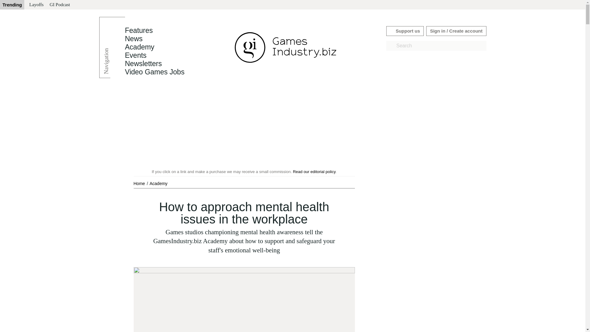 The width and height of the screenshot is (590, 332). What do you see at coordinates (36, 5) in the screenshot?
I see `Layoffs` at bounding box center [36, 5].